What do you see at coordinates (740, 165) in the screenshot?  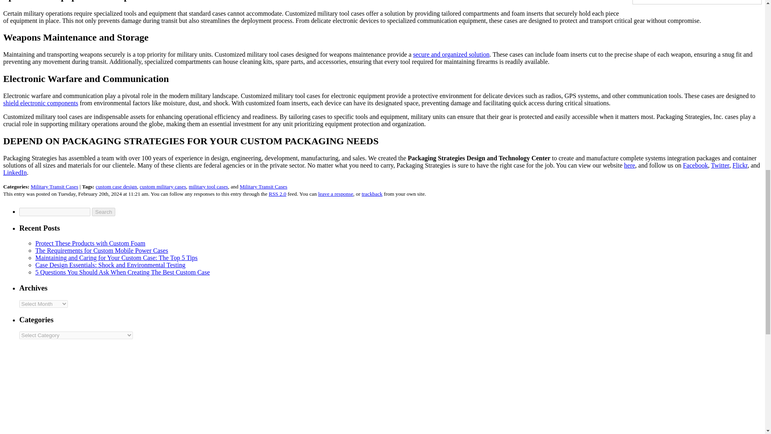 I see `Flickr` at bounding box center [740, 165].